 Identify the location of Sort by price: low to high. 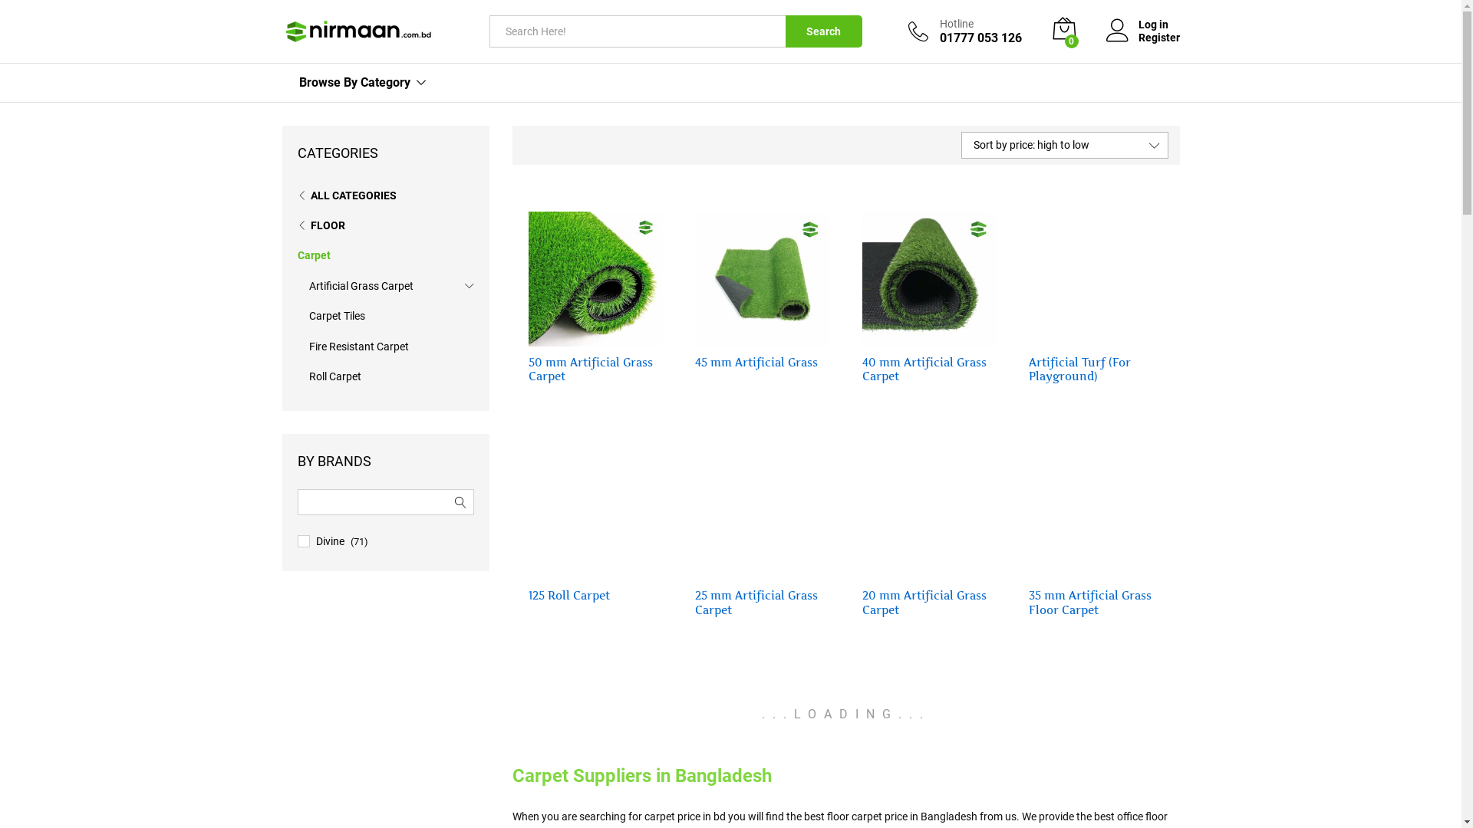
(1123, 229).